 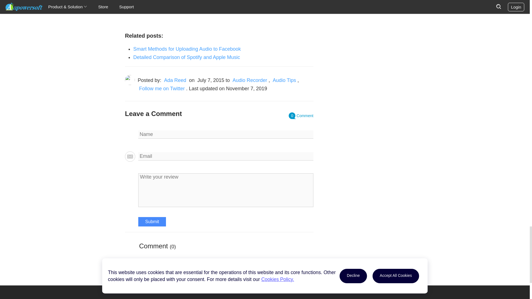 I want to click on Detailed Comparison of Spotify and Apple Music, so click(x=186, y=57).